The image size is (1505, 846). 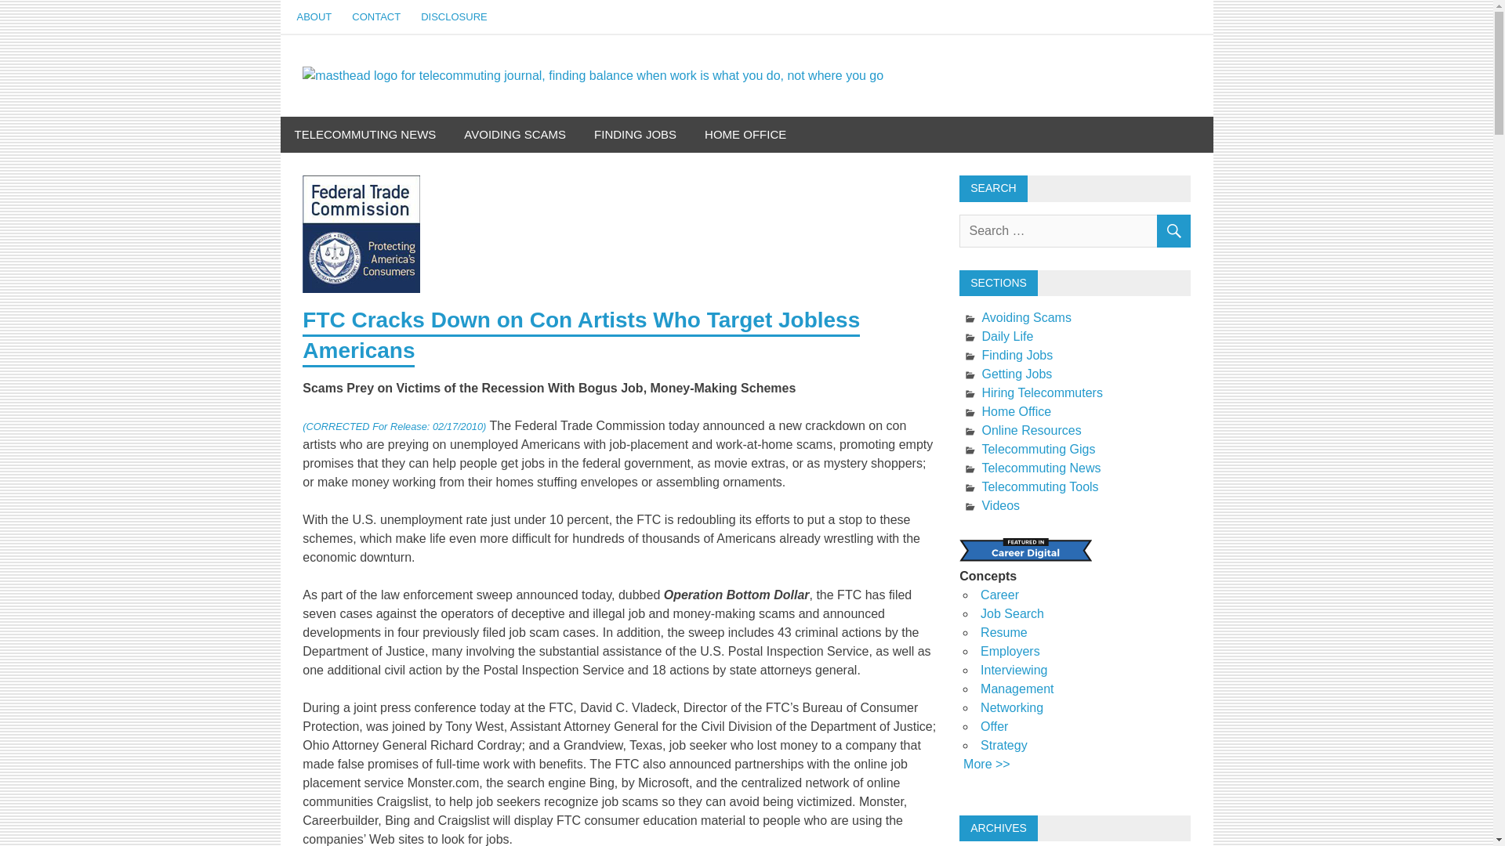 What do you see at coordinates (455, 17) in the screenshot?
I see `DISCLOSURE` at bounding box center [455, 17].